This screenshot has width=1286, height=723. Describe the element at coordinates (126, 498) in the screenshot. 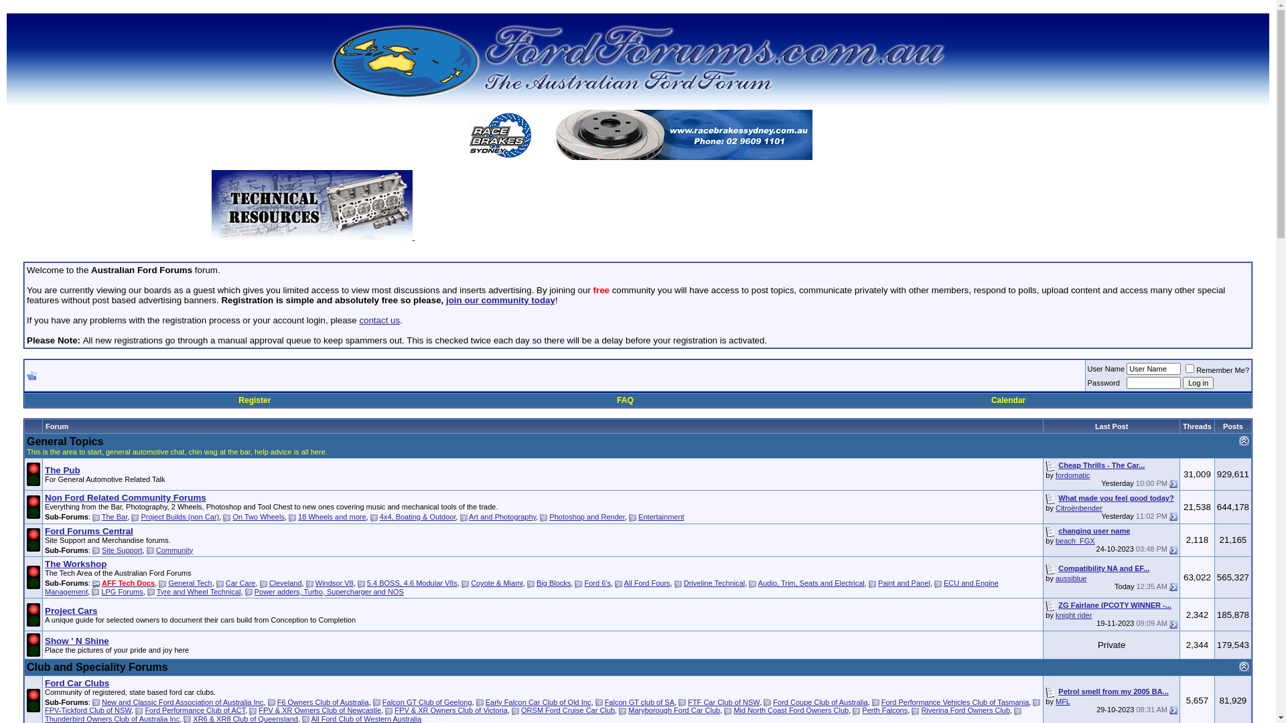

I see `Non Ford Related Community Forums` at that location.